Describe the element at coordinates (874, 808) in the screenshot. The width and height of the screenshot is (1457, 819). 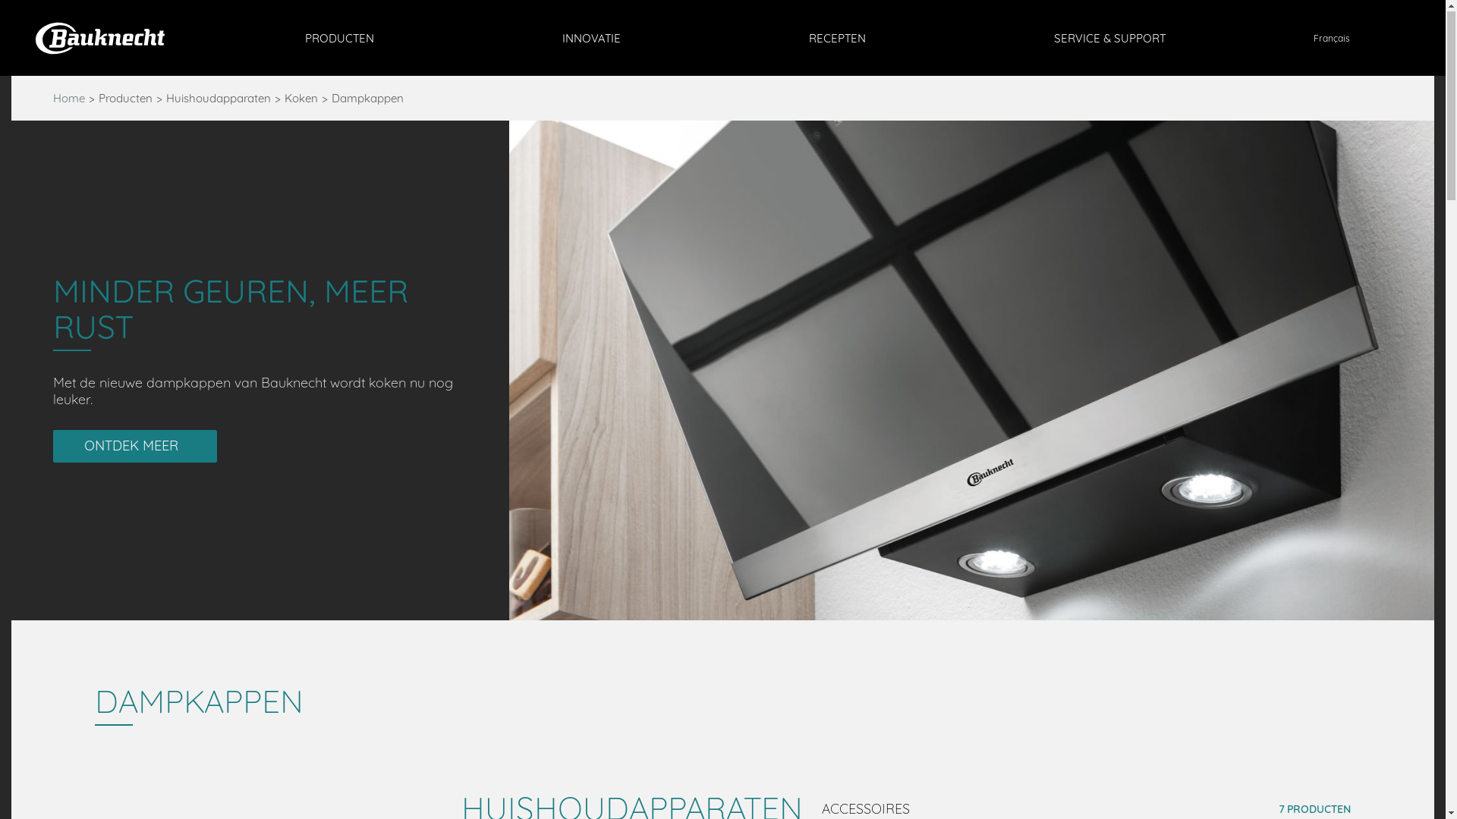
I see `ACCESSOIRES` at that location.